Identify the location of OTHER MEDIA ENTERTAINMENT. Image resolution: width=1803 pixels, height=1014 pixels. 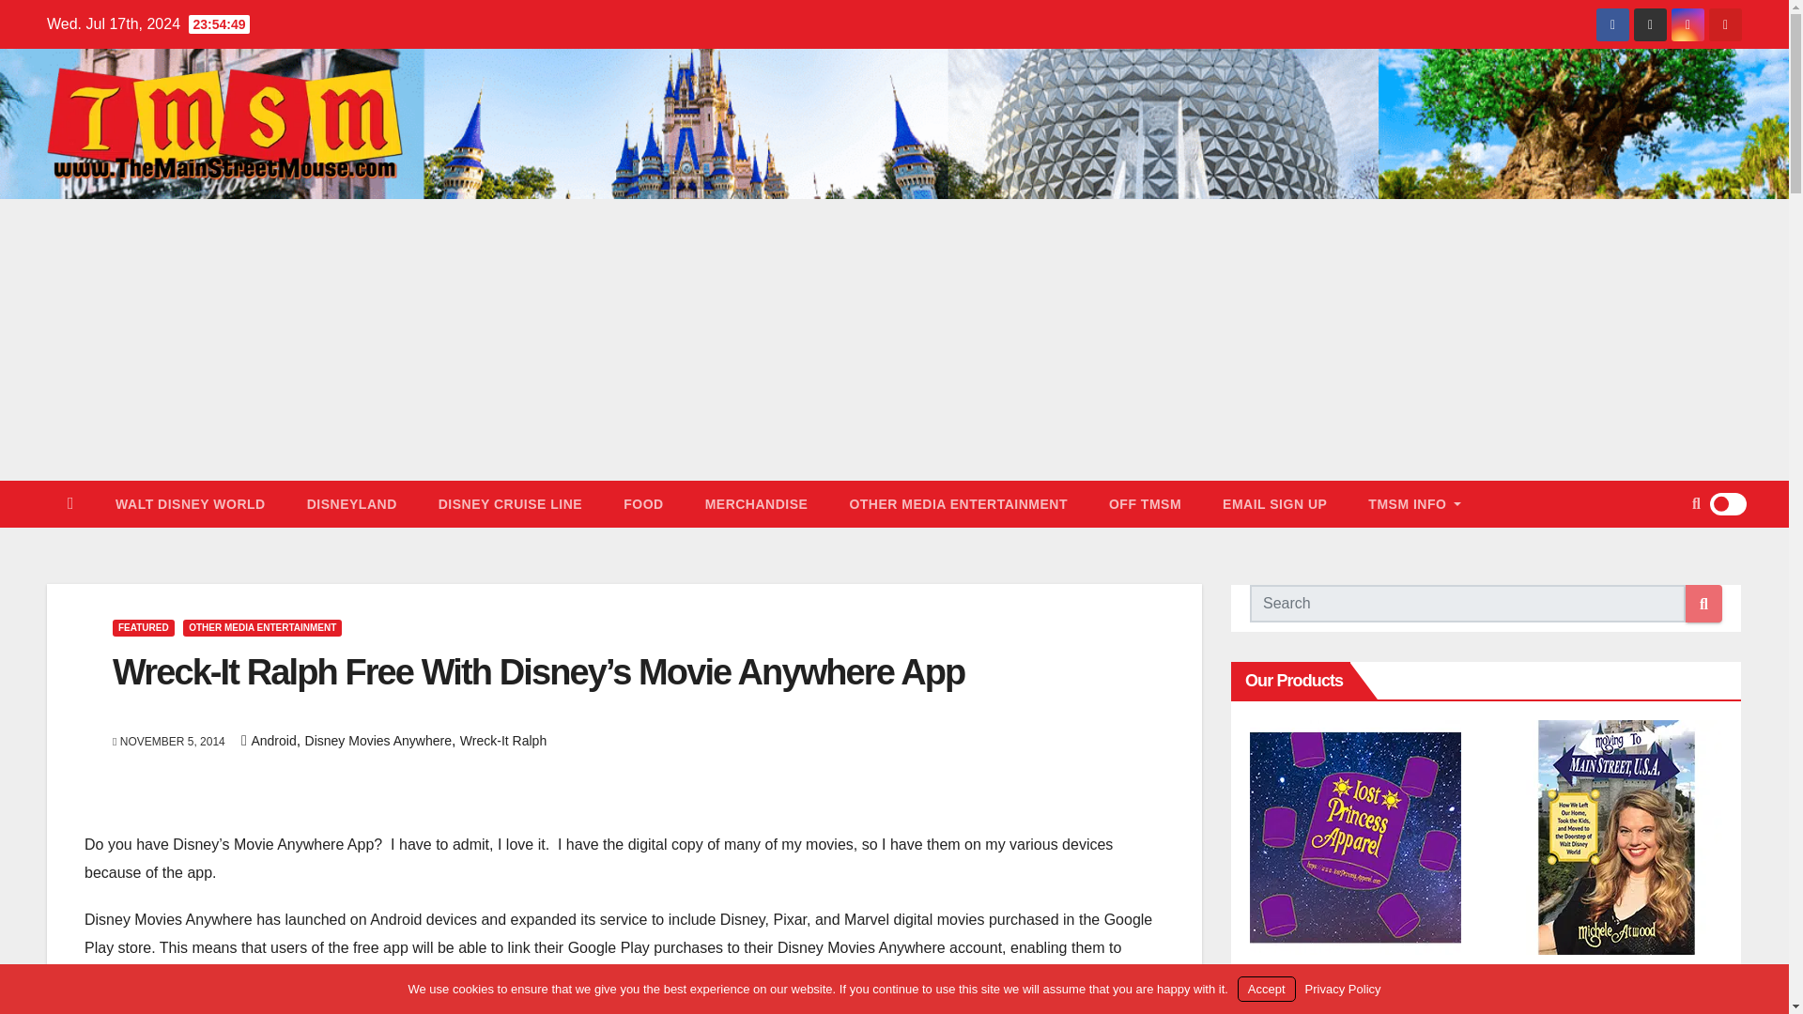
(958, 503).